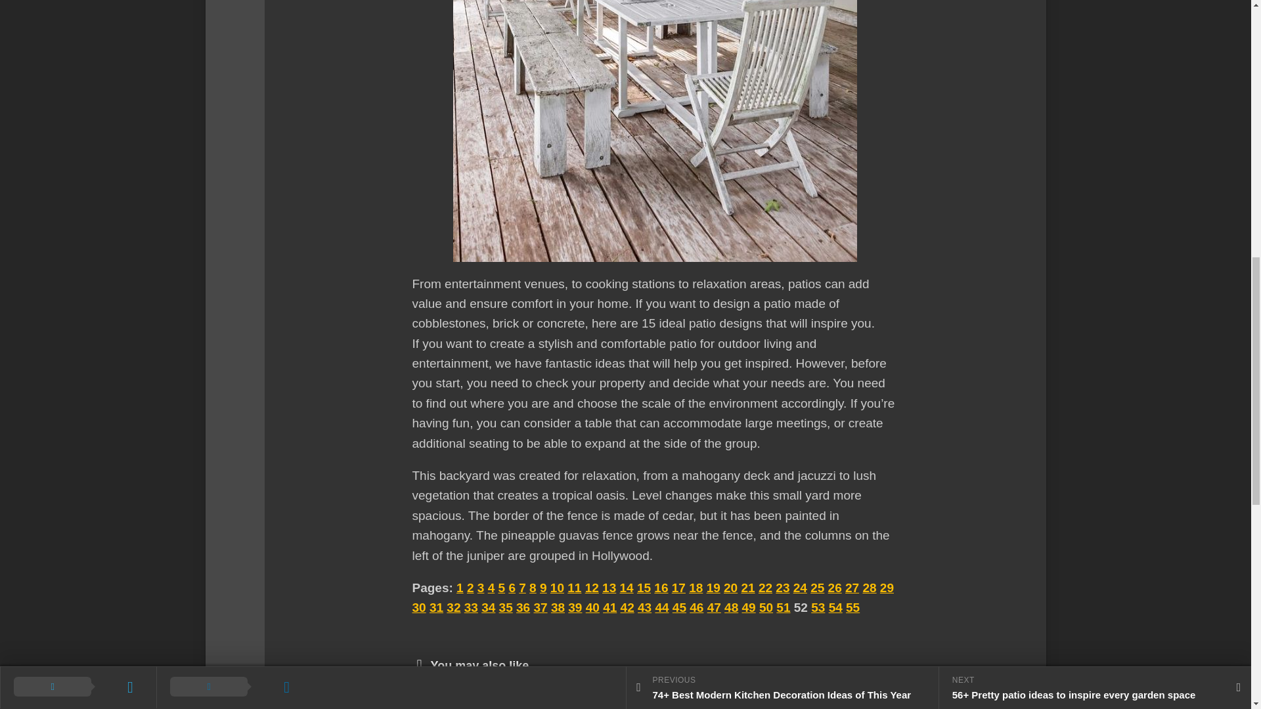 This screenshot has width=1261, height=709. Describe the element at coordinates (627, 588) in the screenshot. I see `14` at that location.